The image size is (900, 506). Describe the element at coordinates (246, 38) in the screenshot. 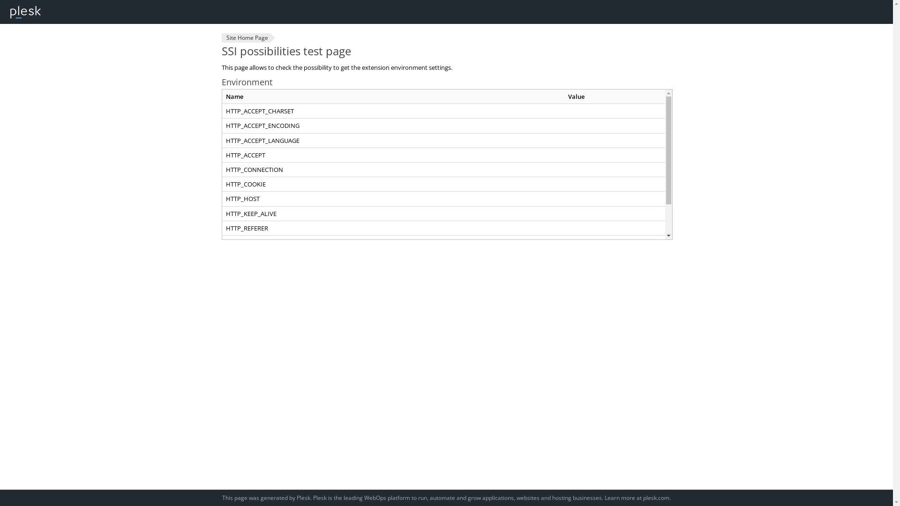

I see `Site Home Page` at that location.